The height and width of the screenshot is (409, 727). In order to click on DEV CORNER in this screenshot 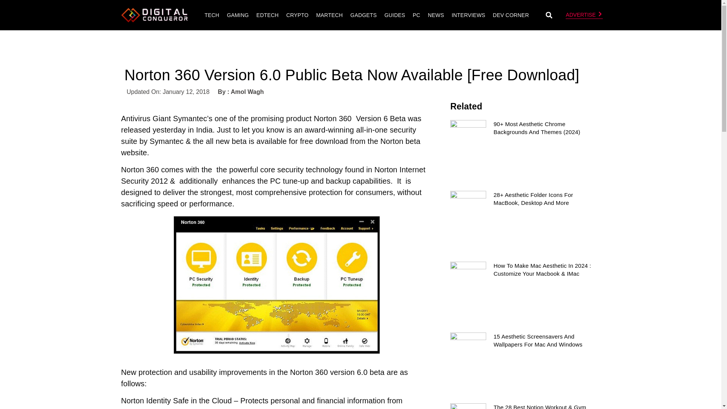, I will do `click(510, 15)`.